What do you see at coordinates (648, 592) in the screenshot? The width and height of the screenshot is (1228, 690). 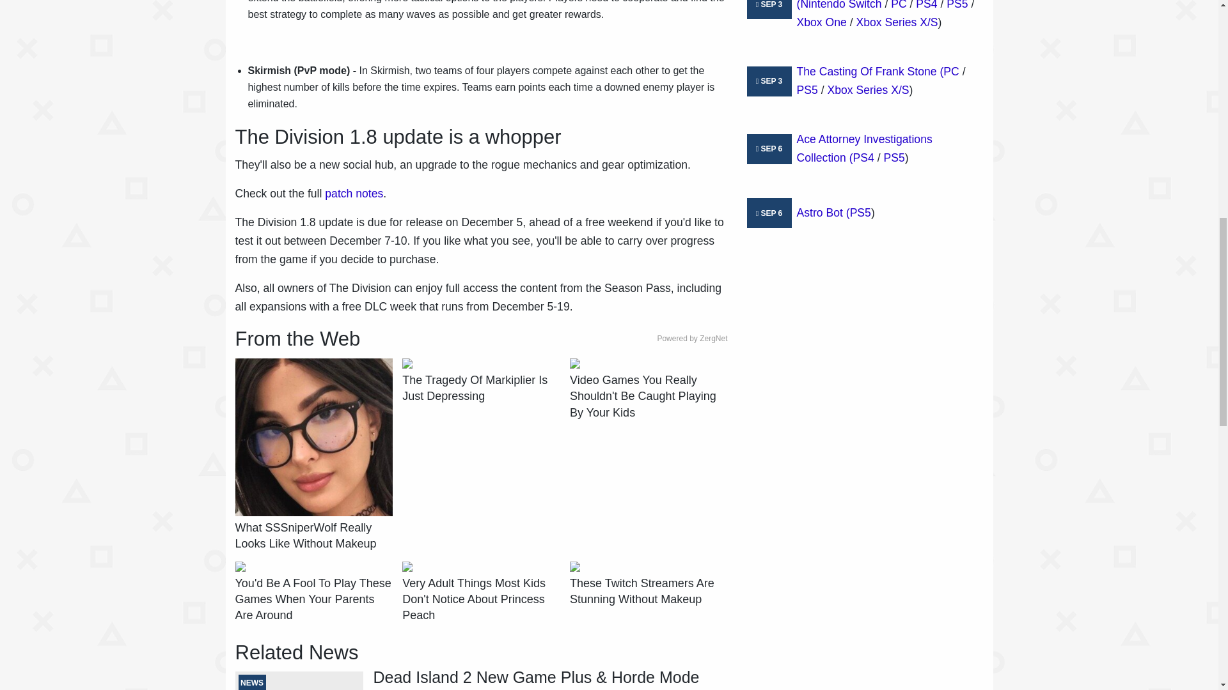 I see `These Twitch Streamers Are Stunning Without Makeup` at bounding box center [648, 592].